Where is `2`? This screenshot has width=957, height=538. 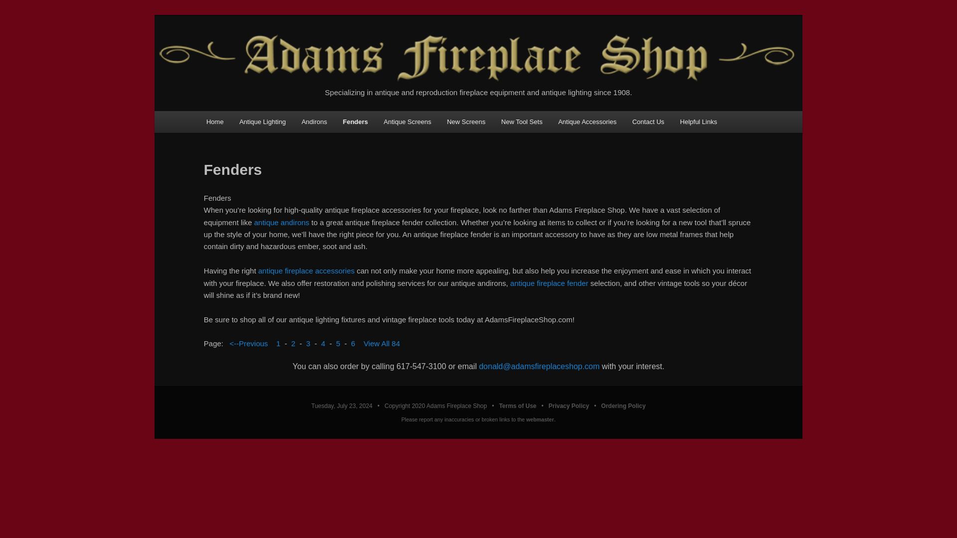
2 is located at coordinates (293, 343).